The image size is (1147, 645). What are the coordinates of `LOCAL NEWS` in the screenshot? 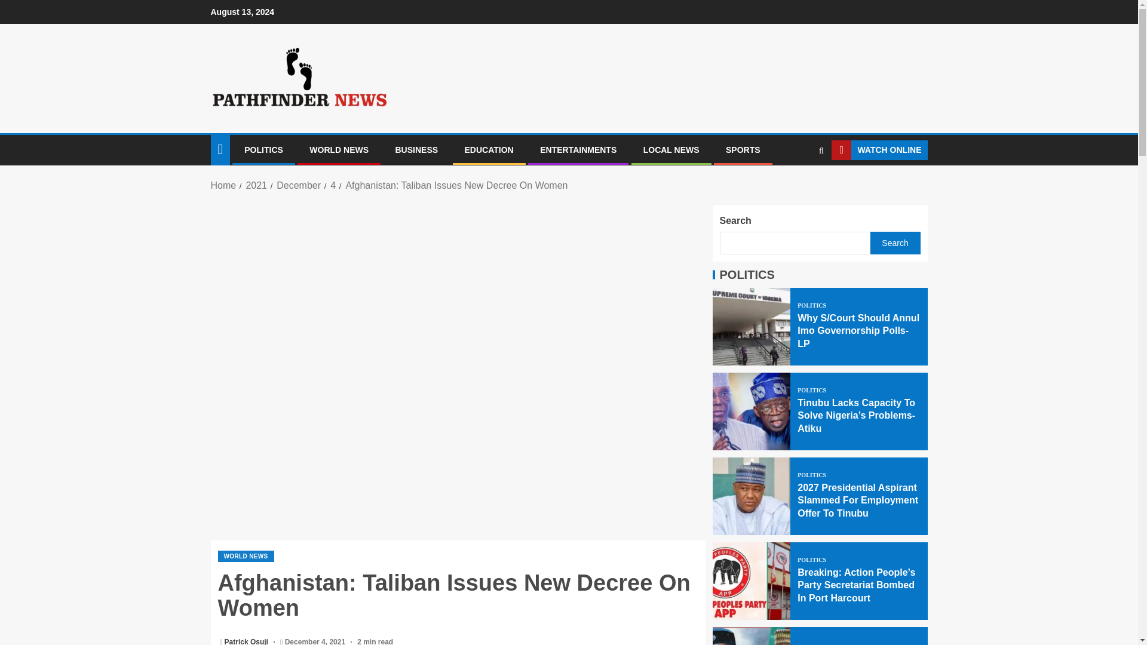 It's located at (671, 150).